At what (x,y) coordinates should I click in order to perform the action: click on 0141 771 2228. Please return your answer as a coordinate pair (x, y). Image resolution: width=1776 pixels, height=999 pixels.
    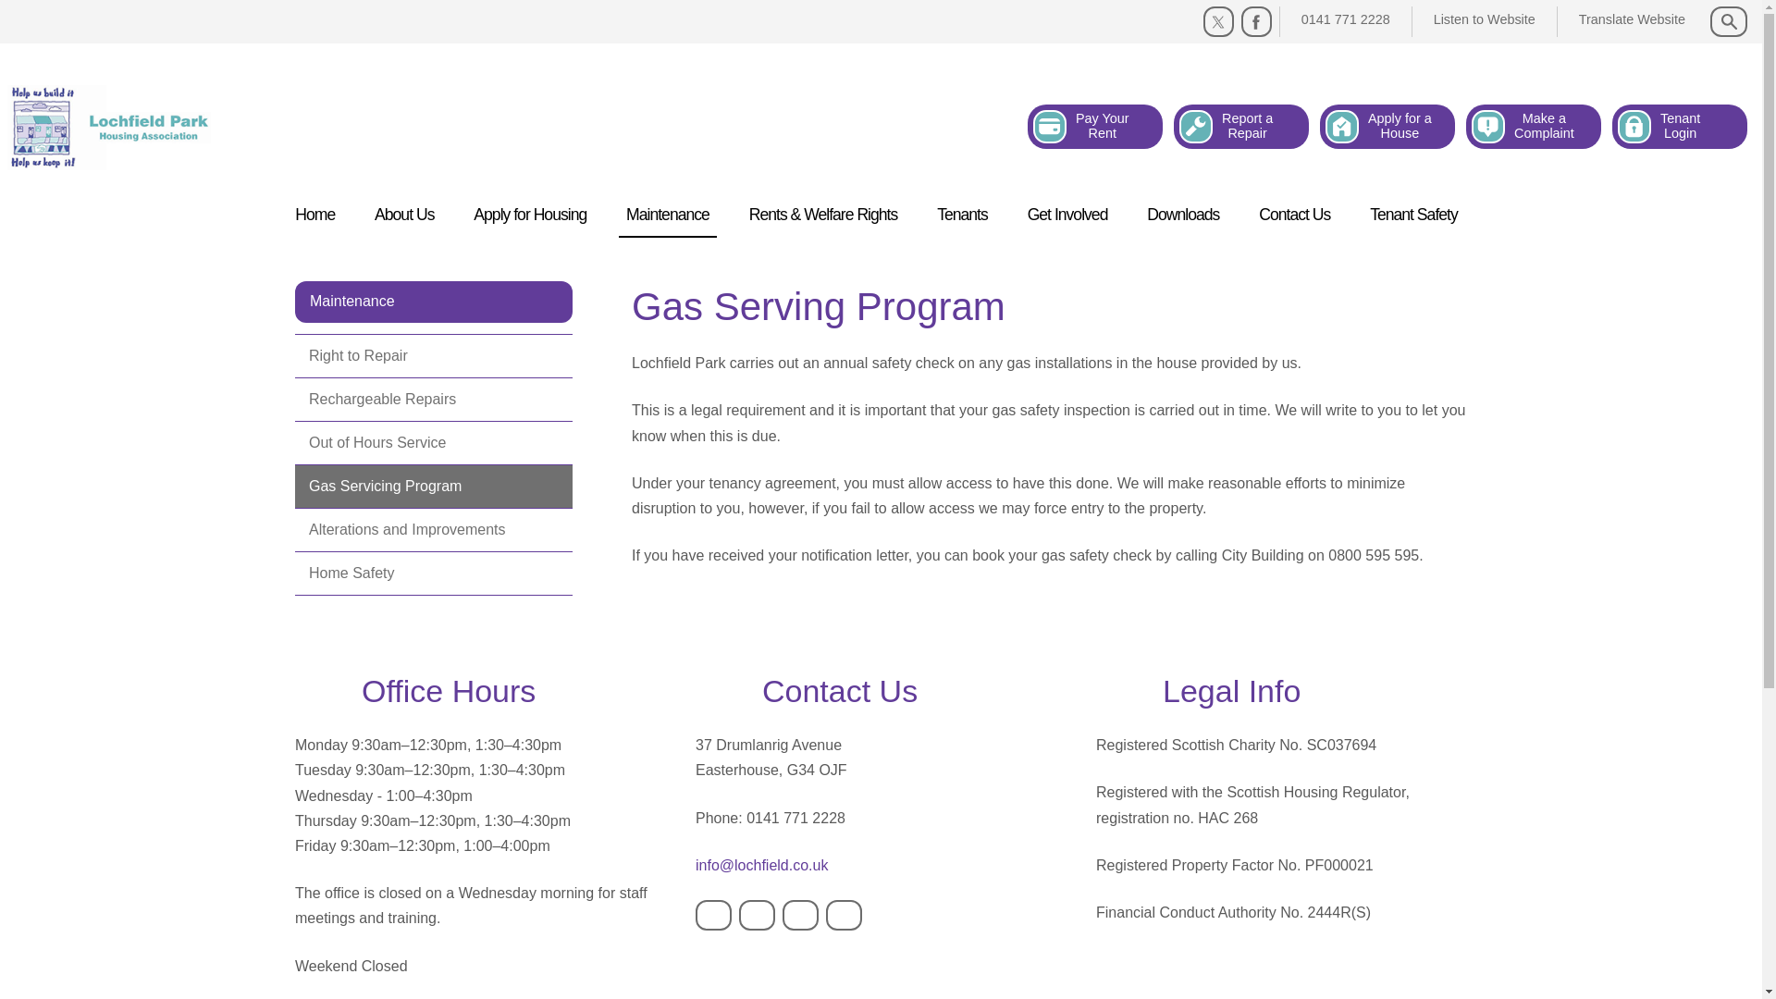
    Looking at the image, I should click on (668, 215).